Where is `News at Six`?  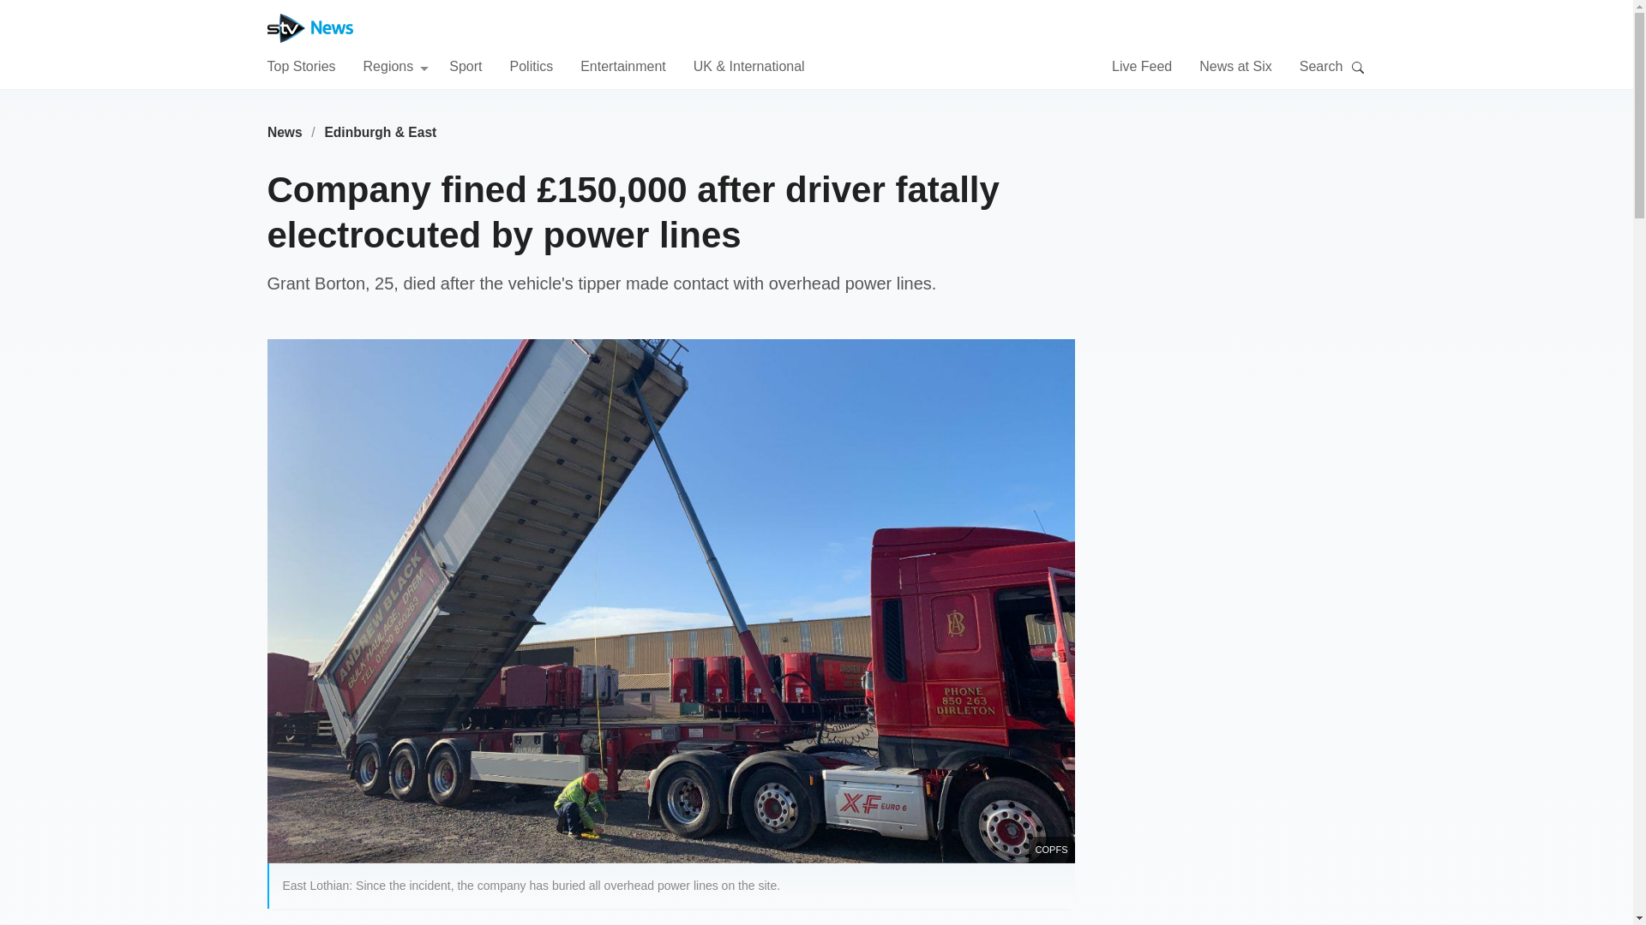
News at Six is located at coordinates (1234, 65).